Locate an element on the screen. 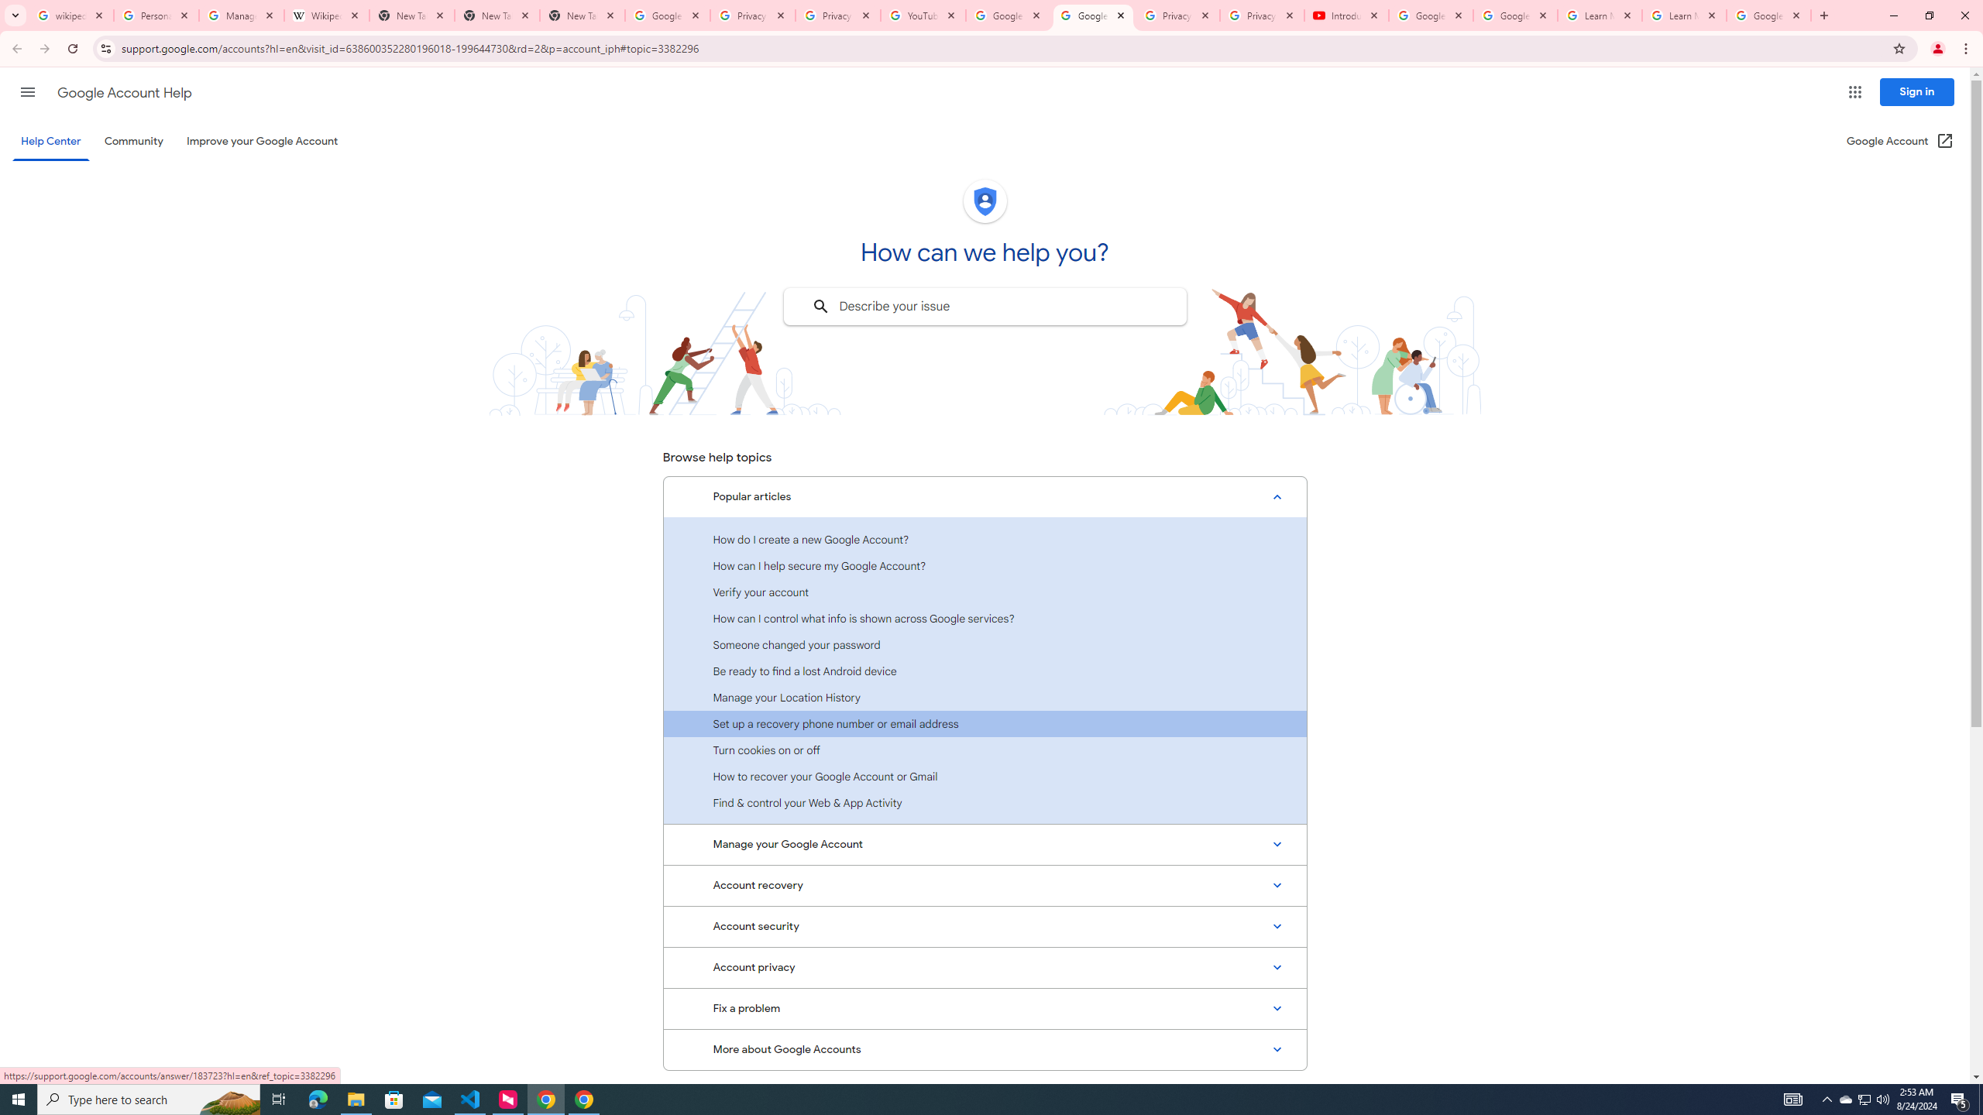 Image resolution: width=1983 pixels, height=1115 pixels. Community is located at coordinates (133, 141).